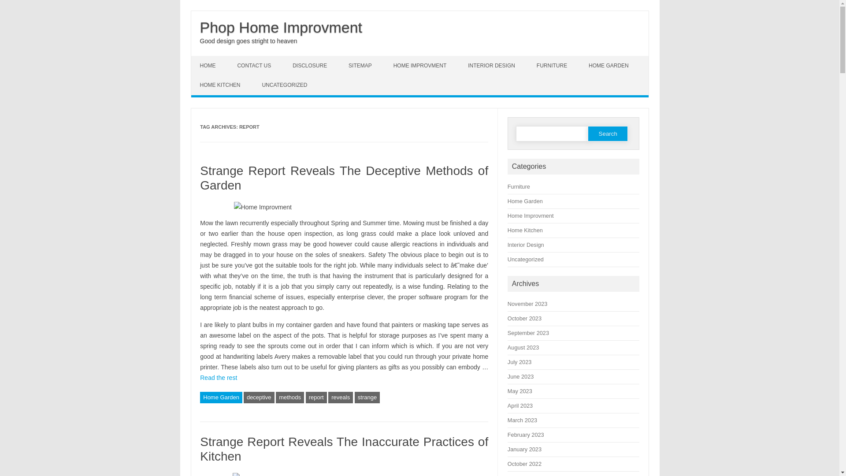  Describe the element at coordinates (221, 398) in the screenshot. I see `Home Garden` at that location.